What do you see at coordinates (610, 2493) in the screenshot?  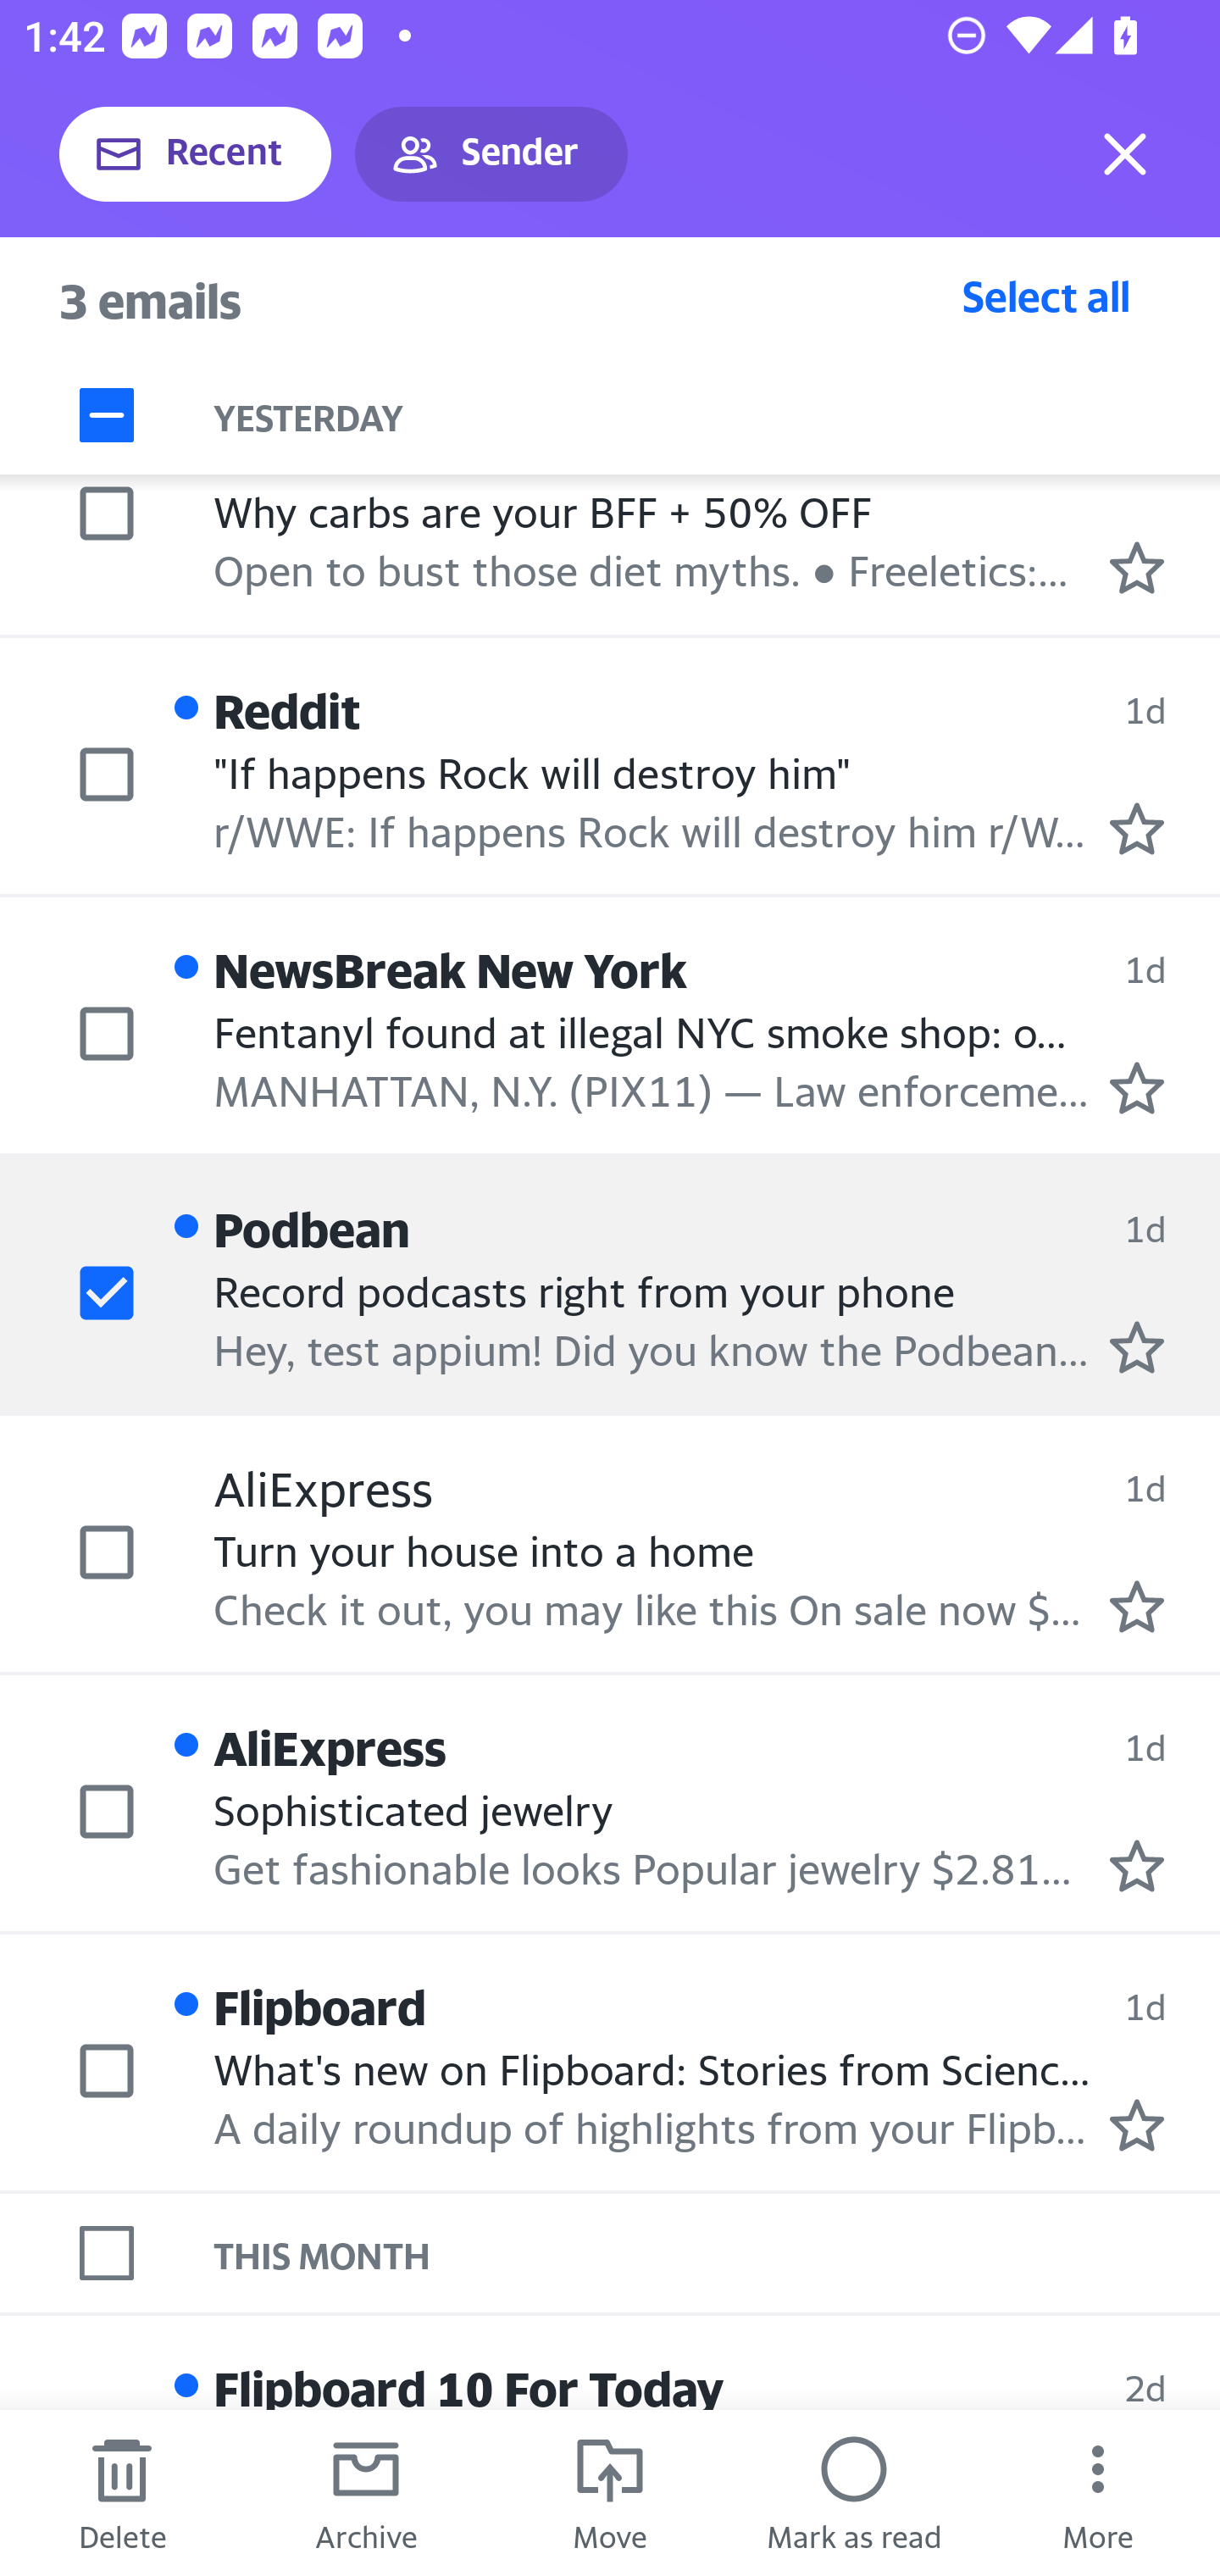 I see `Move` at bounding box center [610, 2493].